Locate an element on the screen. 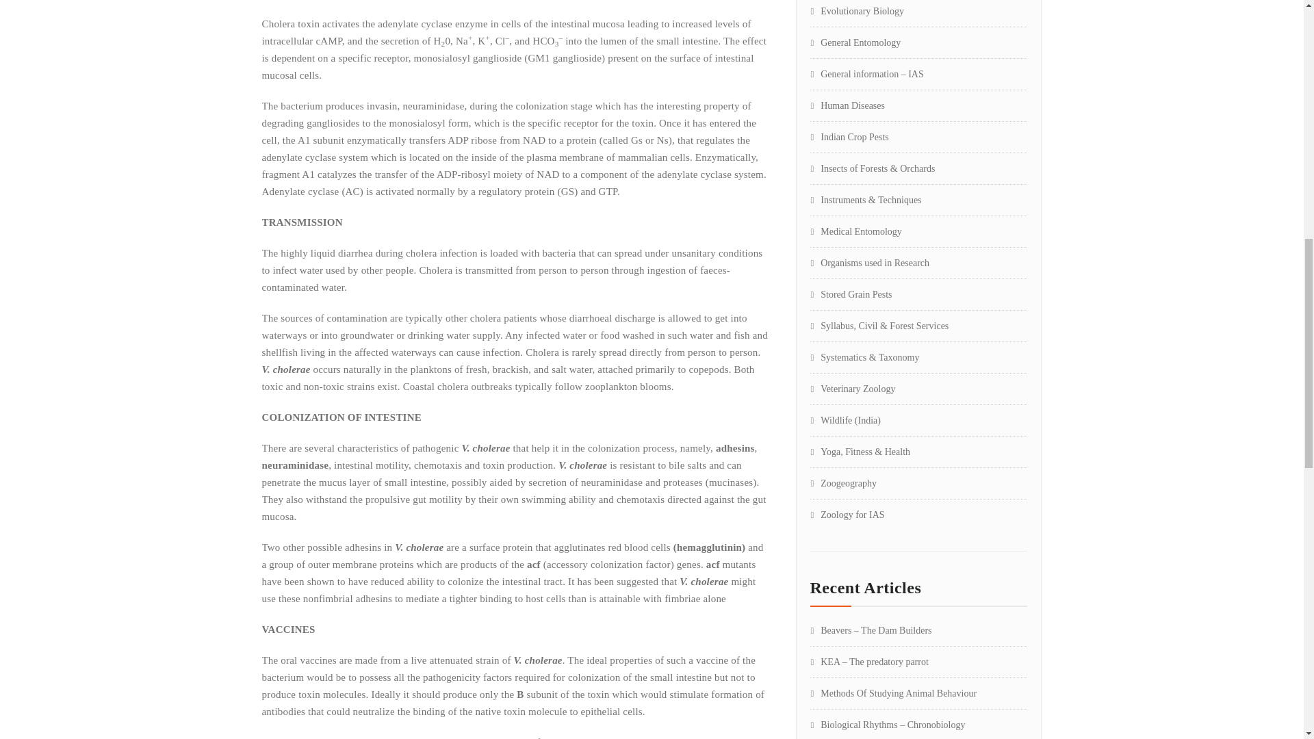 The image size is (1314, 739). Indian Crop Pests is located at coordinates (850, 137).